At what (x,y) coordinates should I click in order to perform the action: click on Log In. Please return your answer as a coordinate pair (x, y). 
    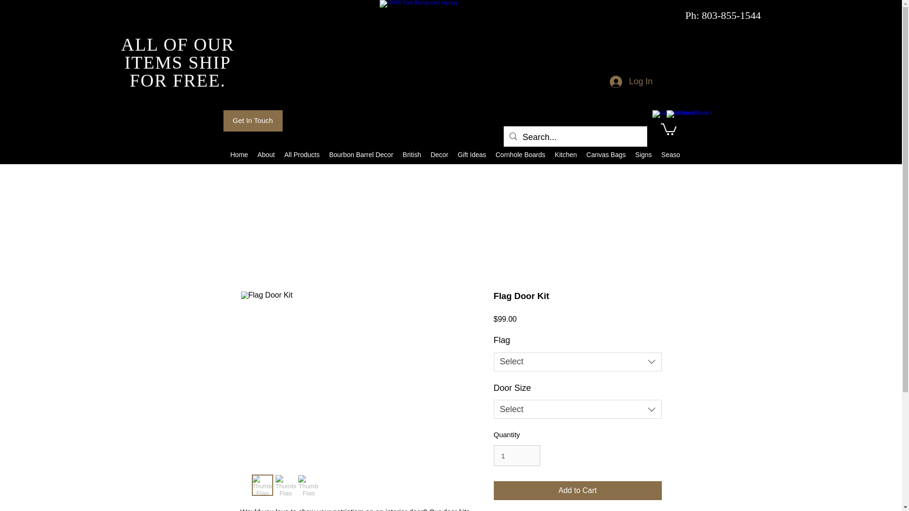
    Looking at the image, I should click on (631, 82).